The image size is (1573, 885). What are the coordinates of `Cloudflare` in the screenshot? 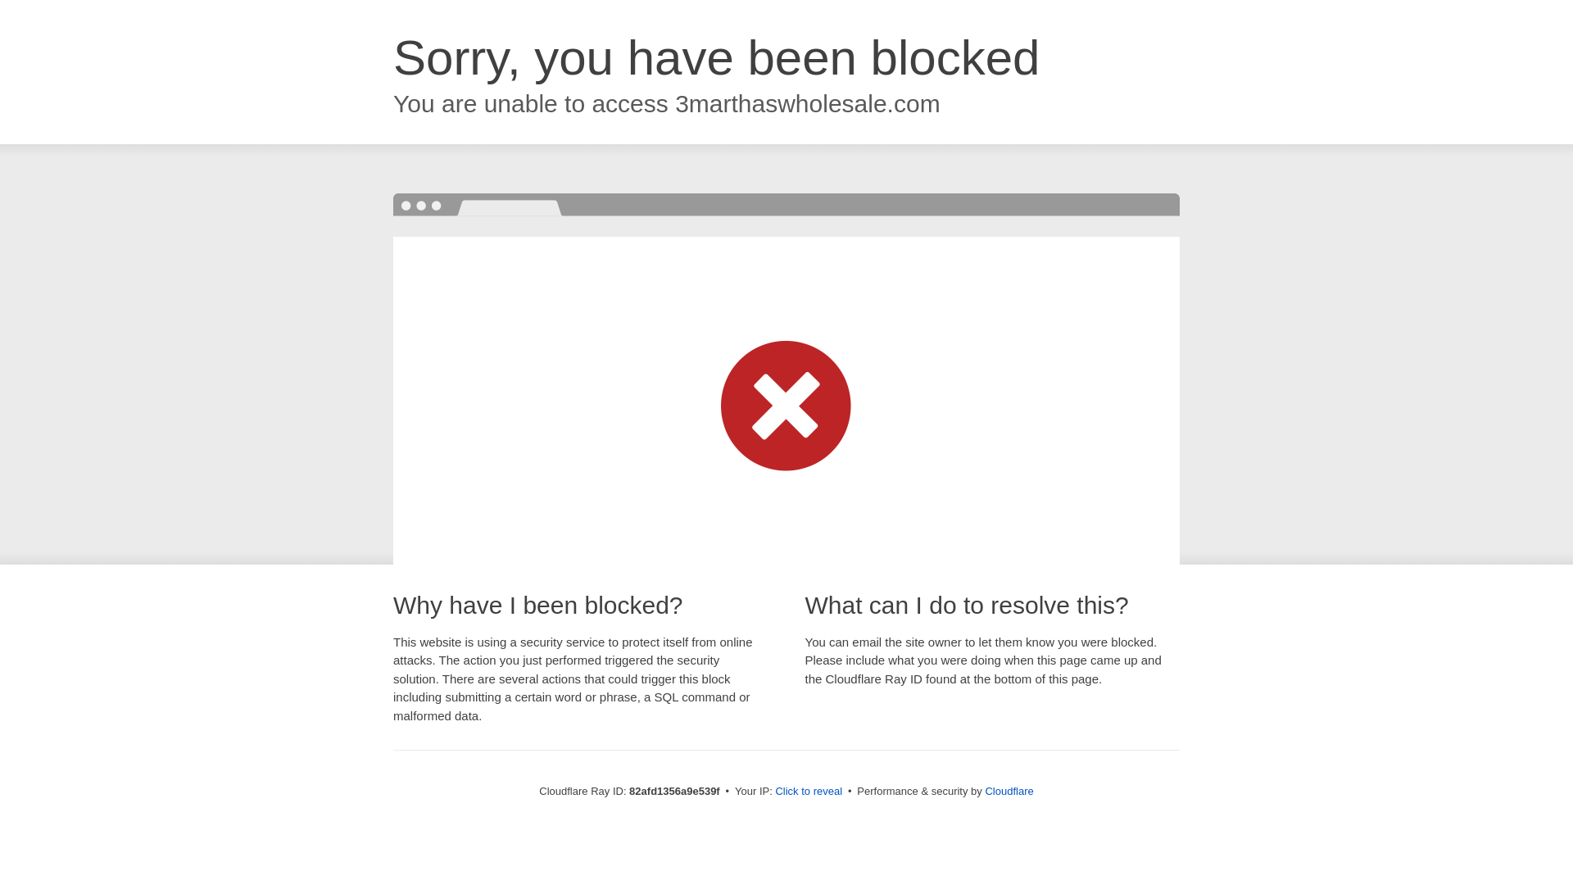 It's located at (1009, 792).